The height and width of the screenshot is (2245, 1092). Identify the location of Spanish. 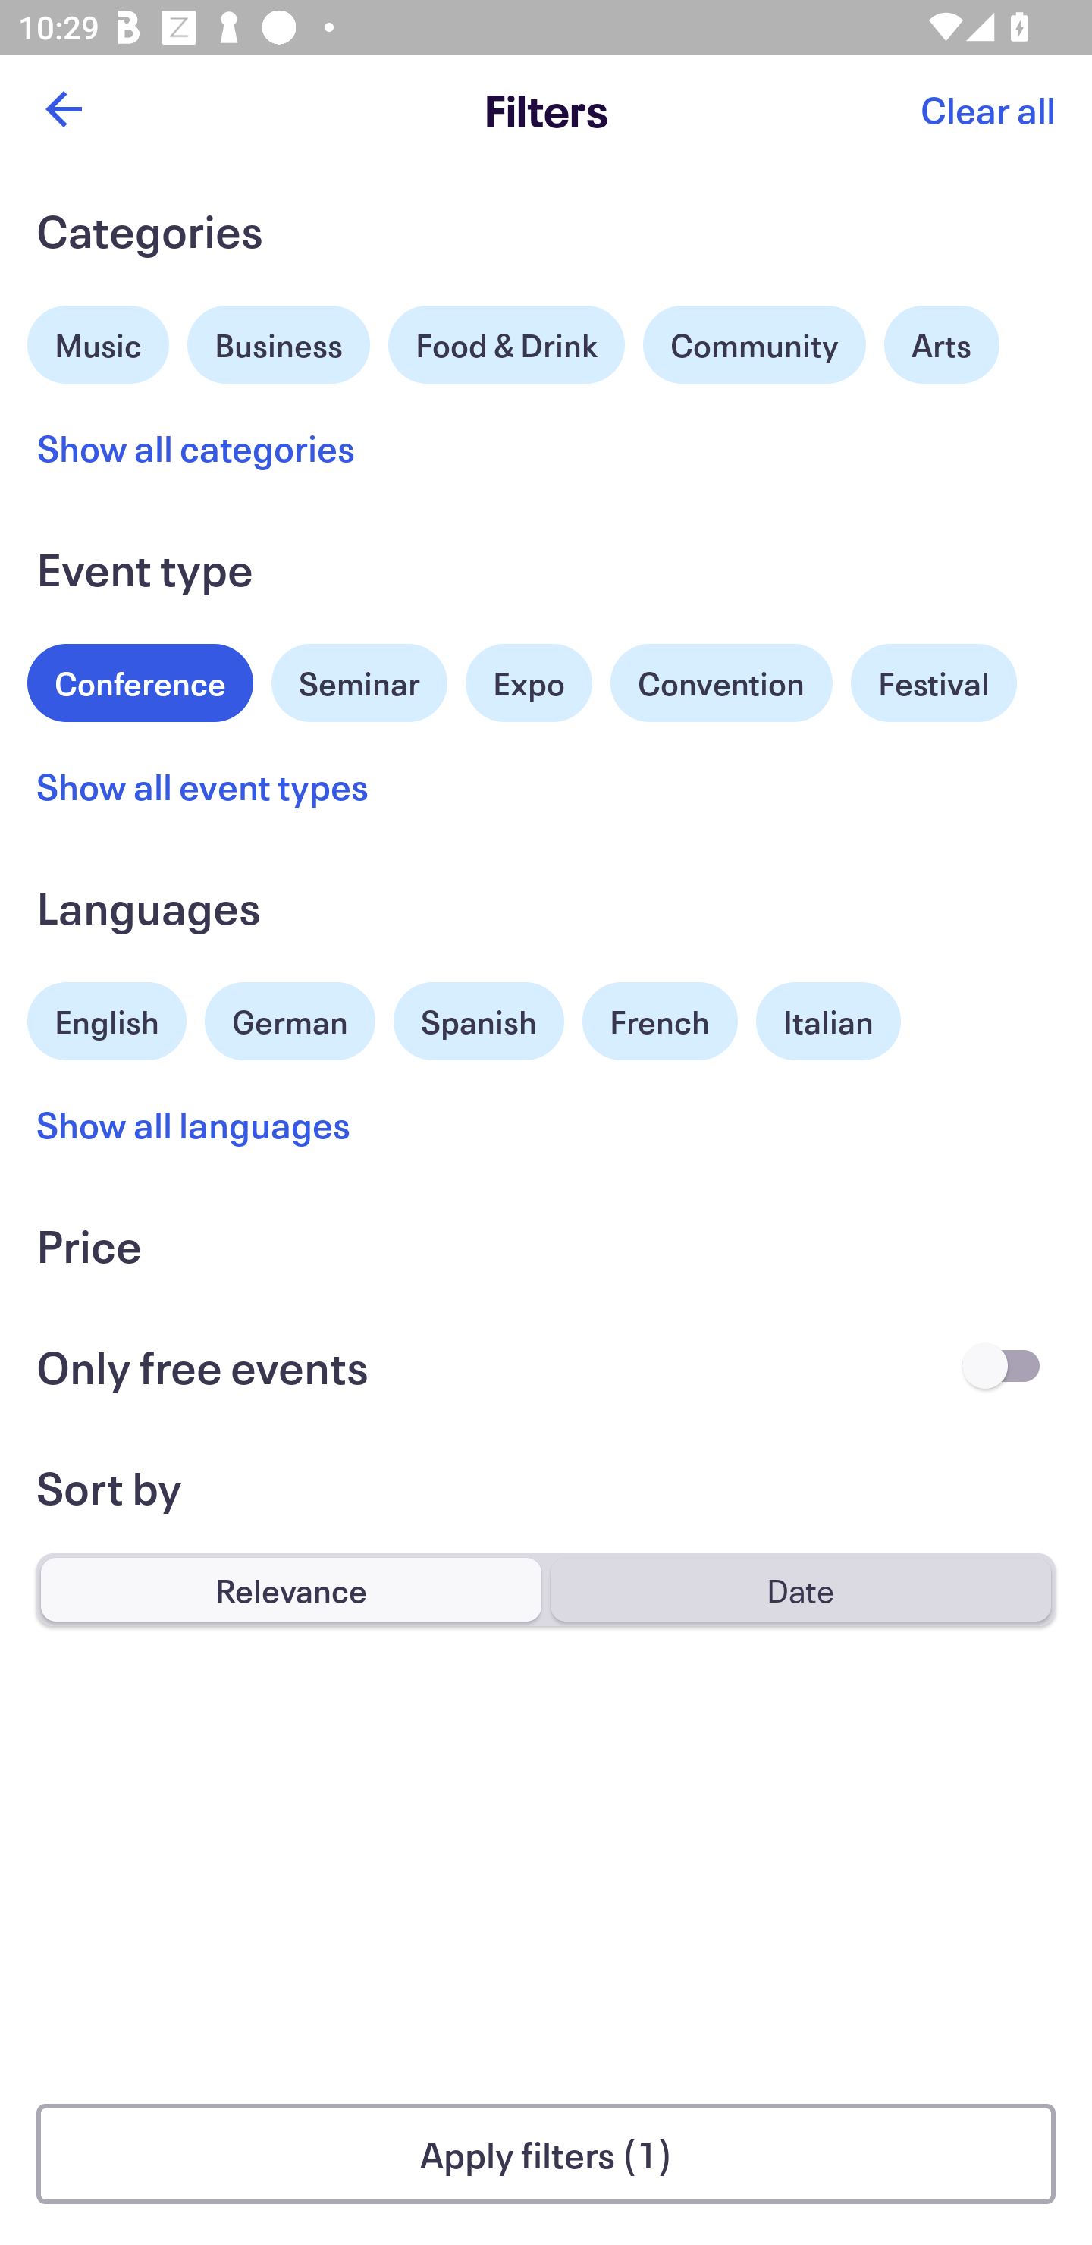
(479, 1021).